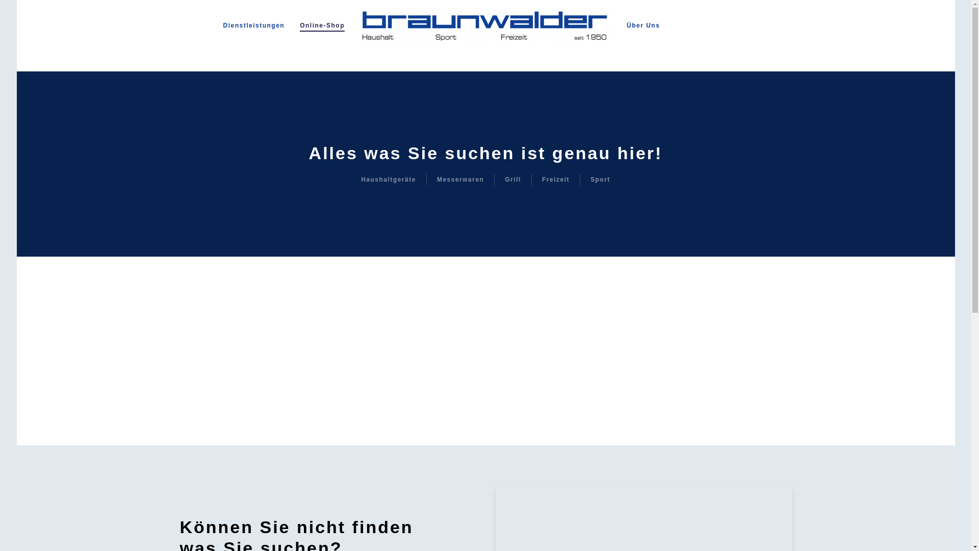 The height and width of the screenshot is (551, 979). I want to click on Messerwaren, so click(461, 180).